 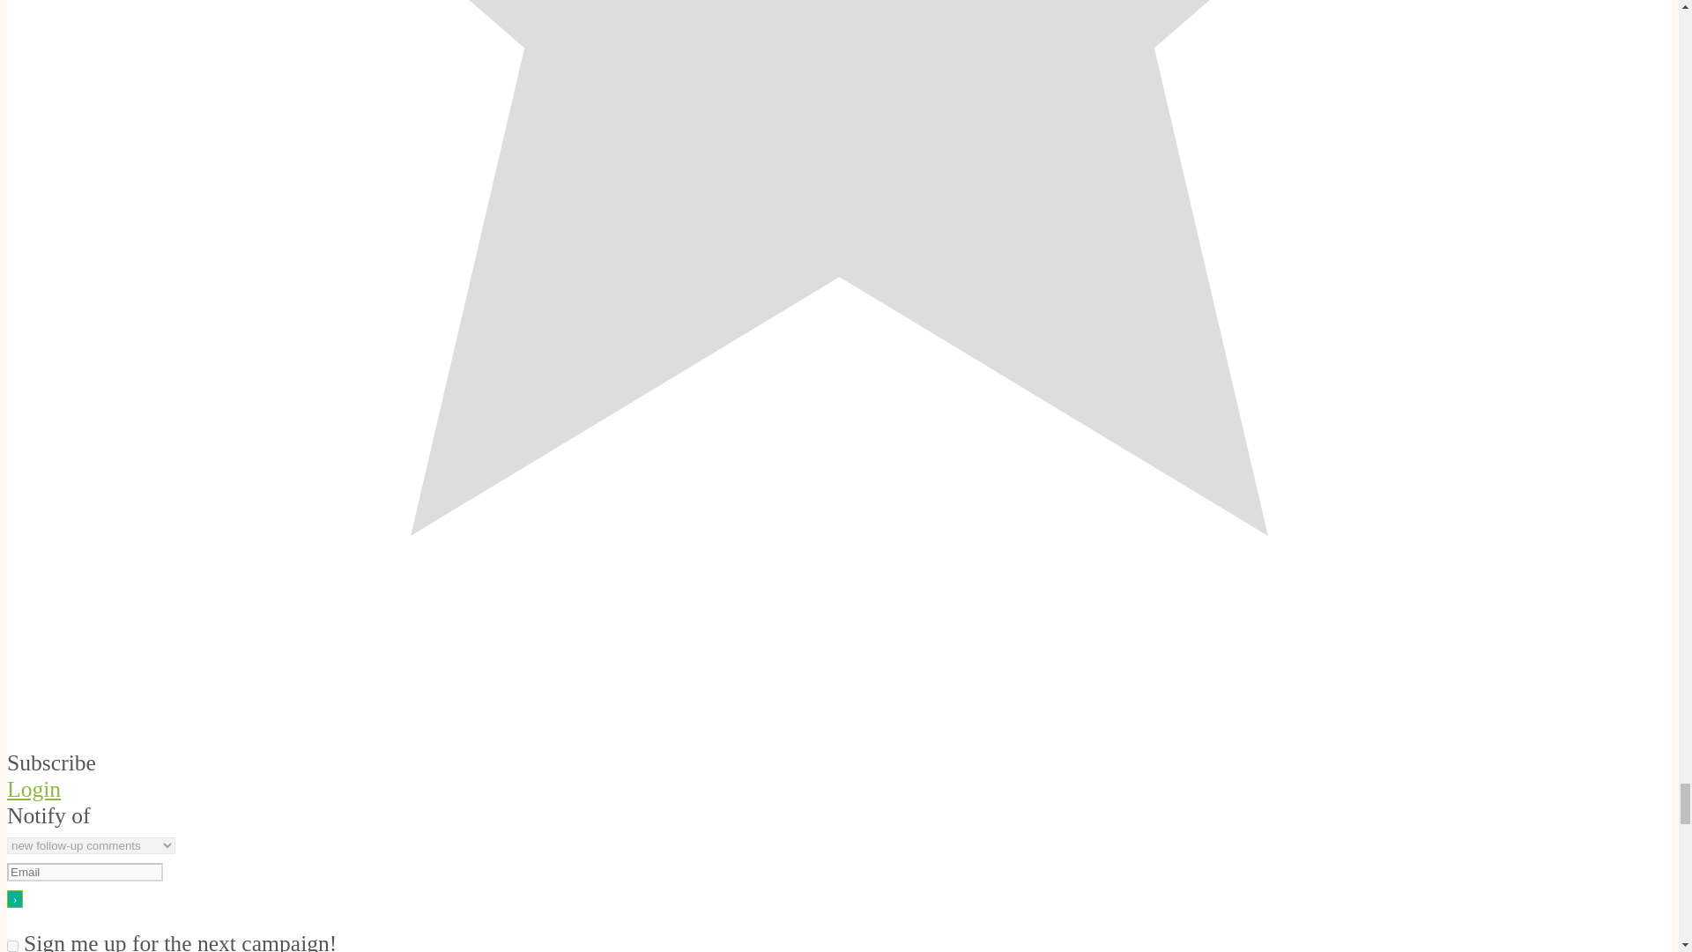 What do you see at coordinates (33, 790) in the screenshot?
I see `Login` at bounding box center [33, 790].